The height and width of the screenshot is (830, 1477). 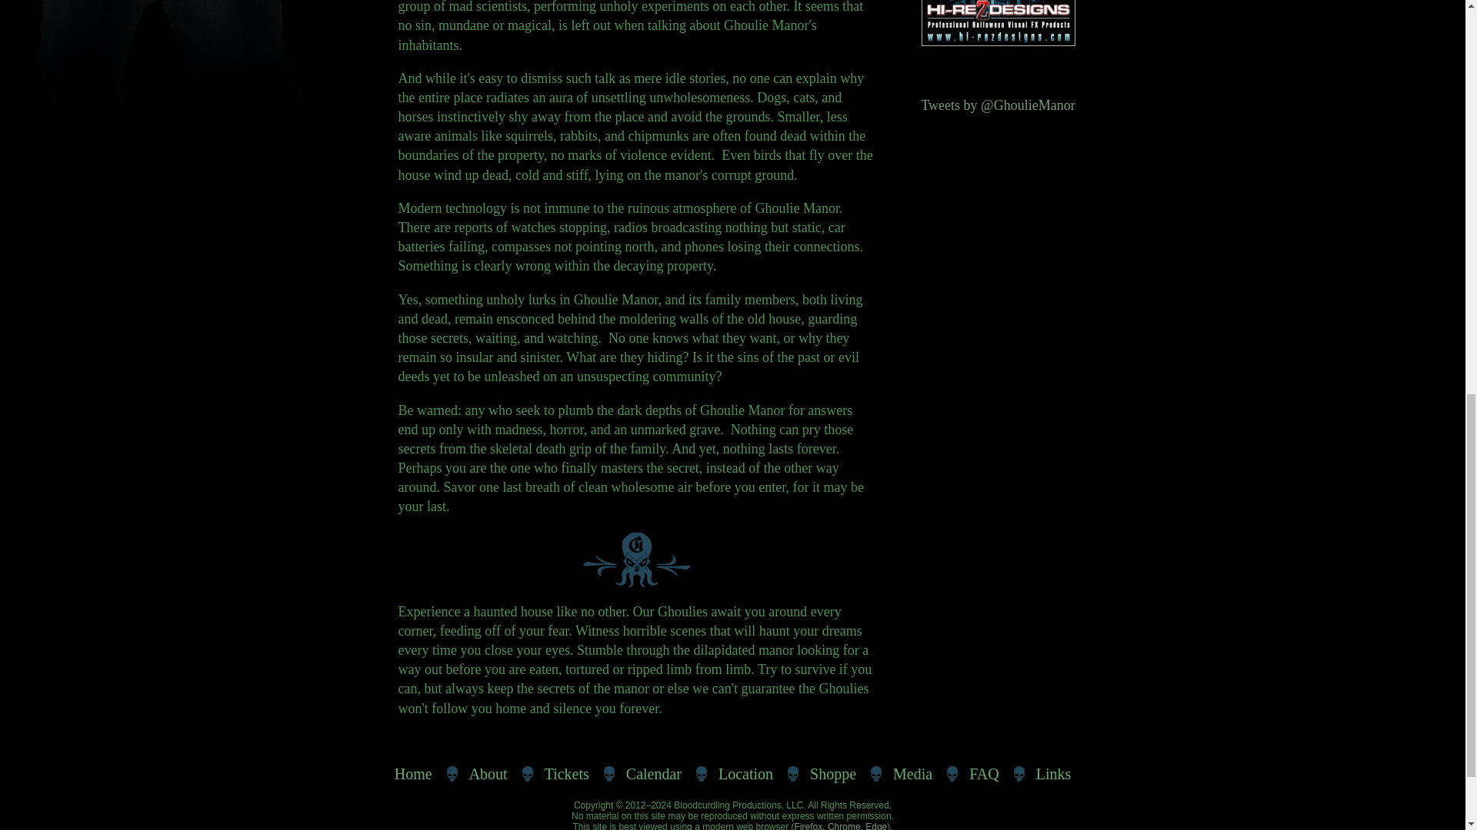 I want to click on Media, so click(x=912, y=774).